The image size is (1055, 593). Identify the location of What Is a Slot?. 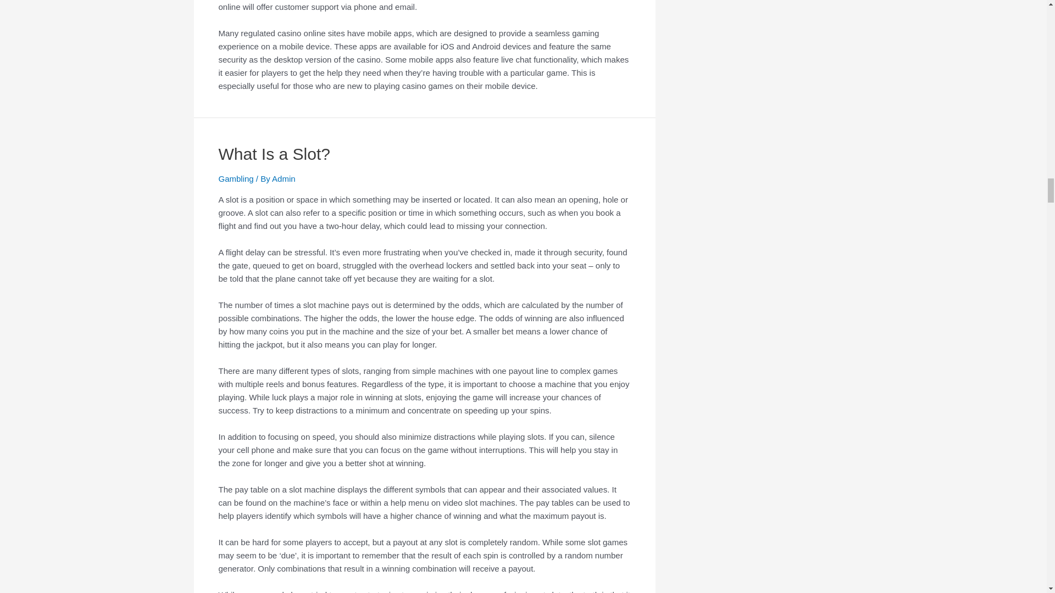
(274, 154).